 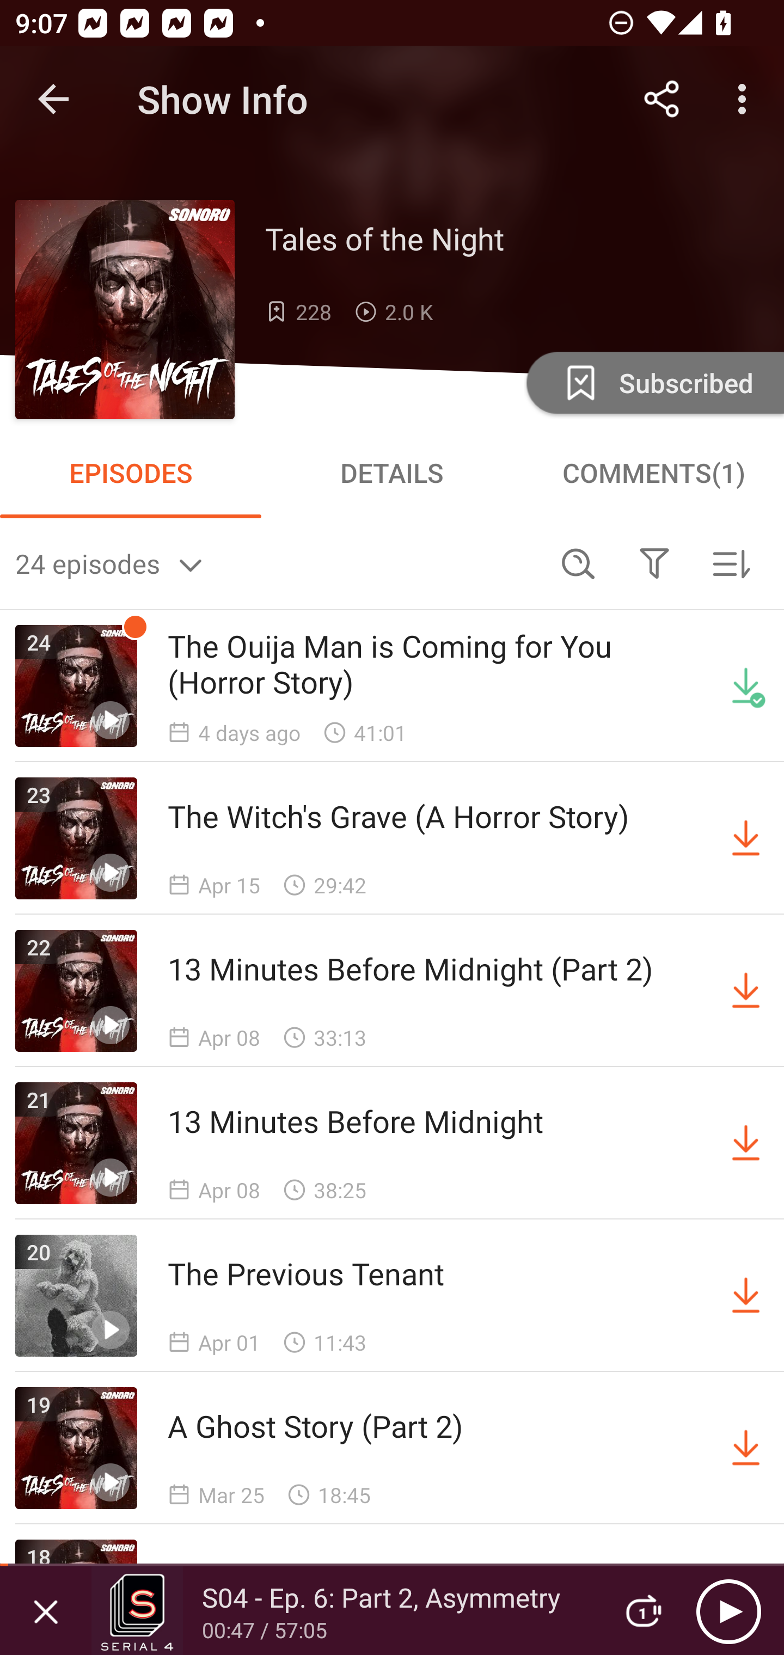 What do you see at coordinates (746, 686) in the screenshot?
I see `Downloaded` at bounding box center [746, 686].